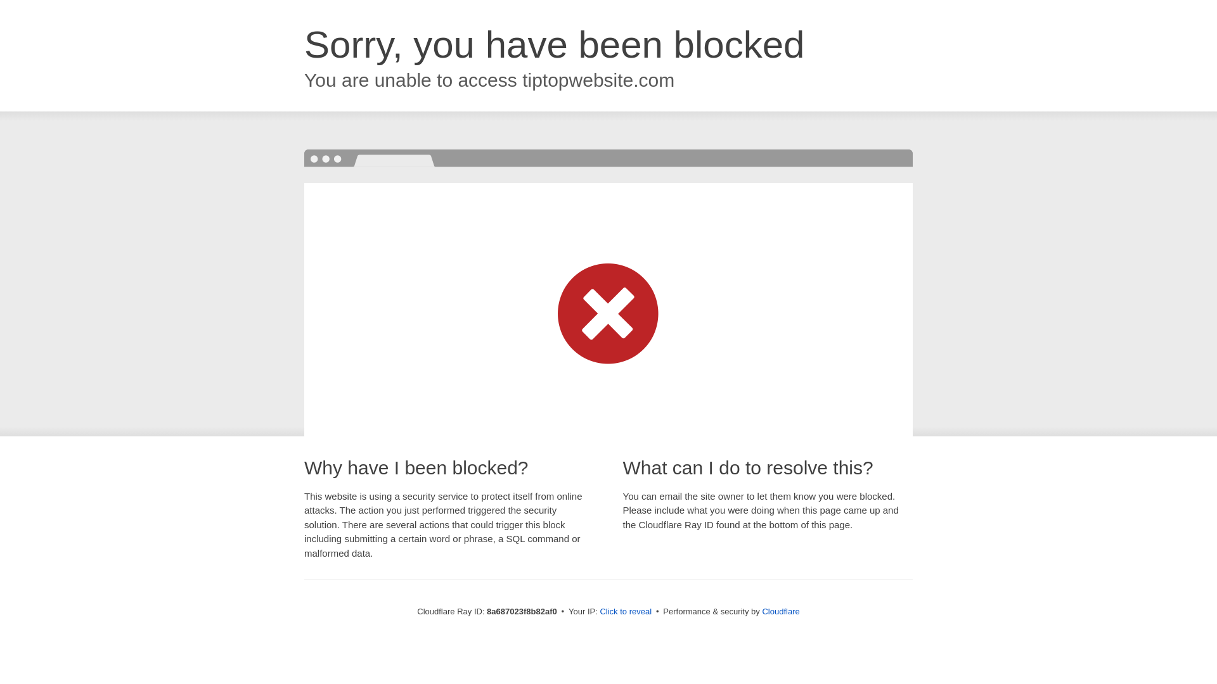 Image resolution: width=1217 pixels, height=684 pixels. Describe the element at coordinates (780, 611) in the screenshot. I see `Cloudflare` at that location.